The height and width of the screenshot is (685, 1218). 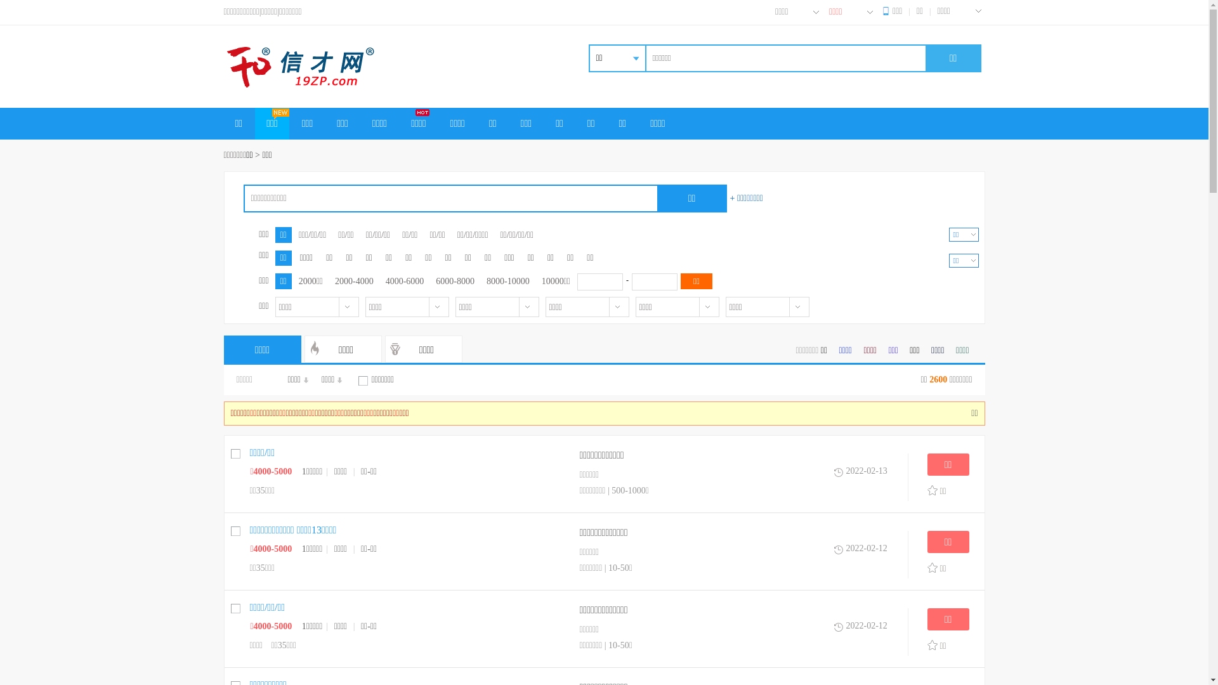 What do you see at coordinates (508, 282) in the screenshot?
I see `8000-10000` at bounding box center [508, 282].